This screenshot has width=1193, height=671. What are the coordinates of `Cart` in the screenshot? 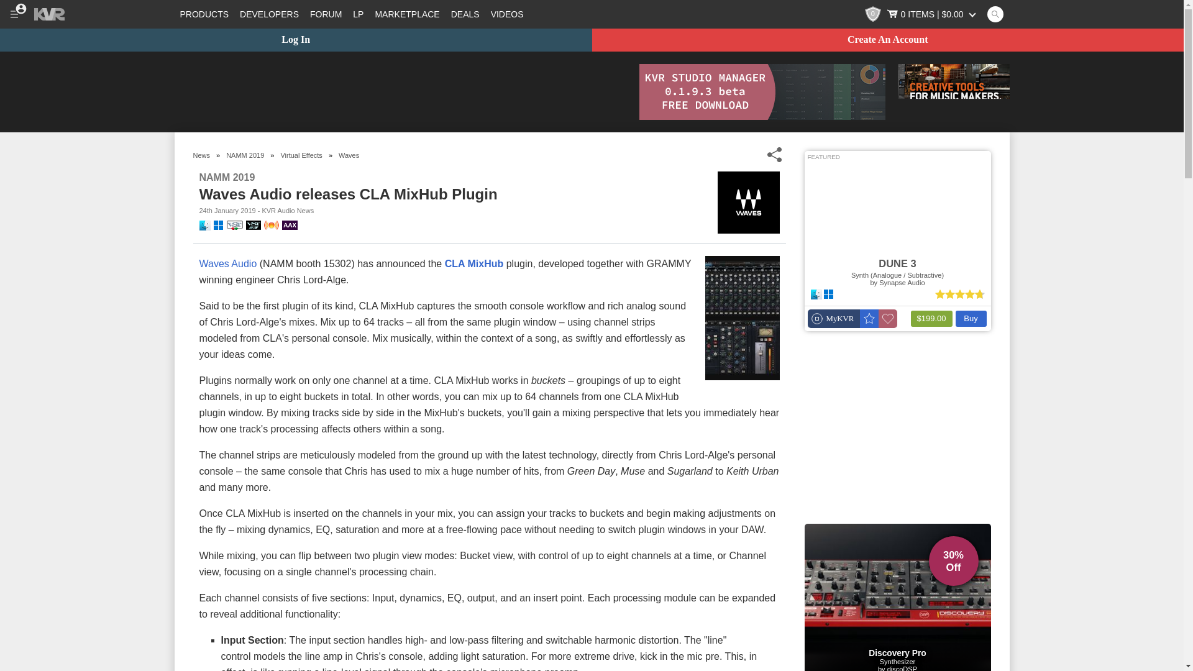 It's located at (932, 14).